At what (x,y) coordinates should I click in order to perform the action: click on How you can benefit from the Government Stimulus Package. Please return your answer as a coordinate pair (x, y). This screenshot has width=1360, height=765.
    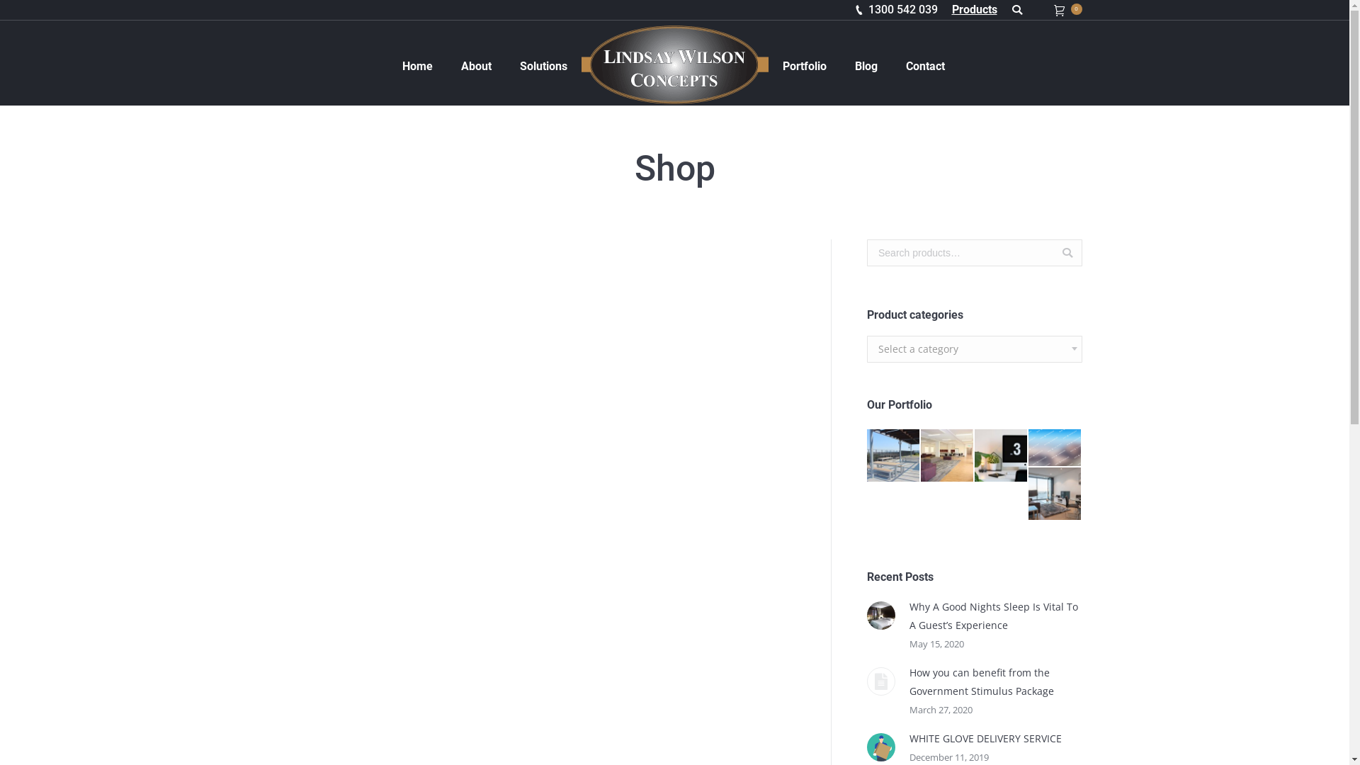
    Looking at the image, I should click on (996, 682).